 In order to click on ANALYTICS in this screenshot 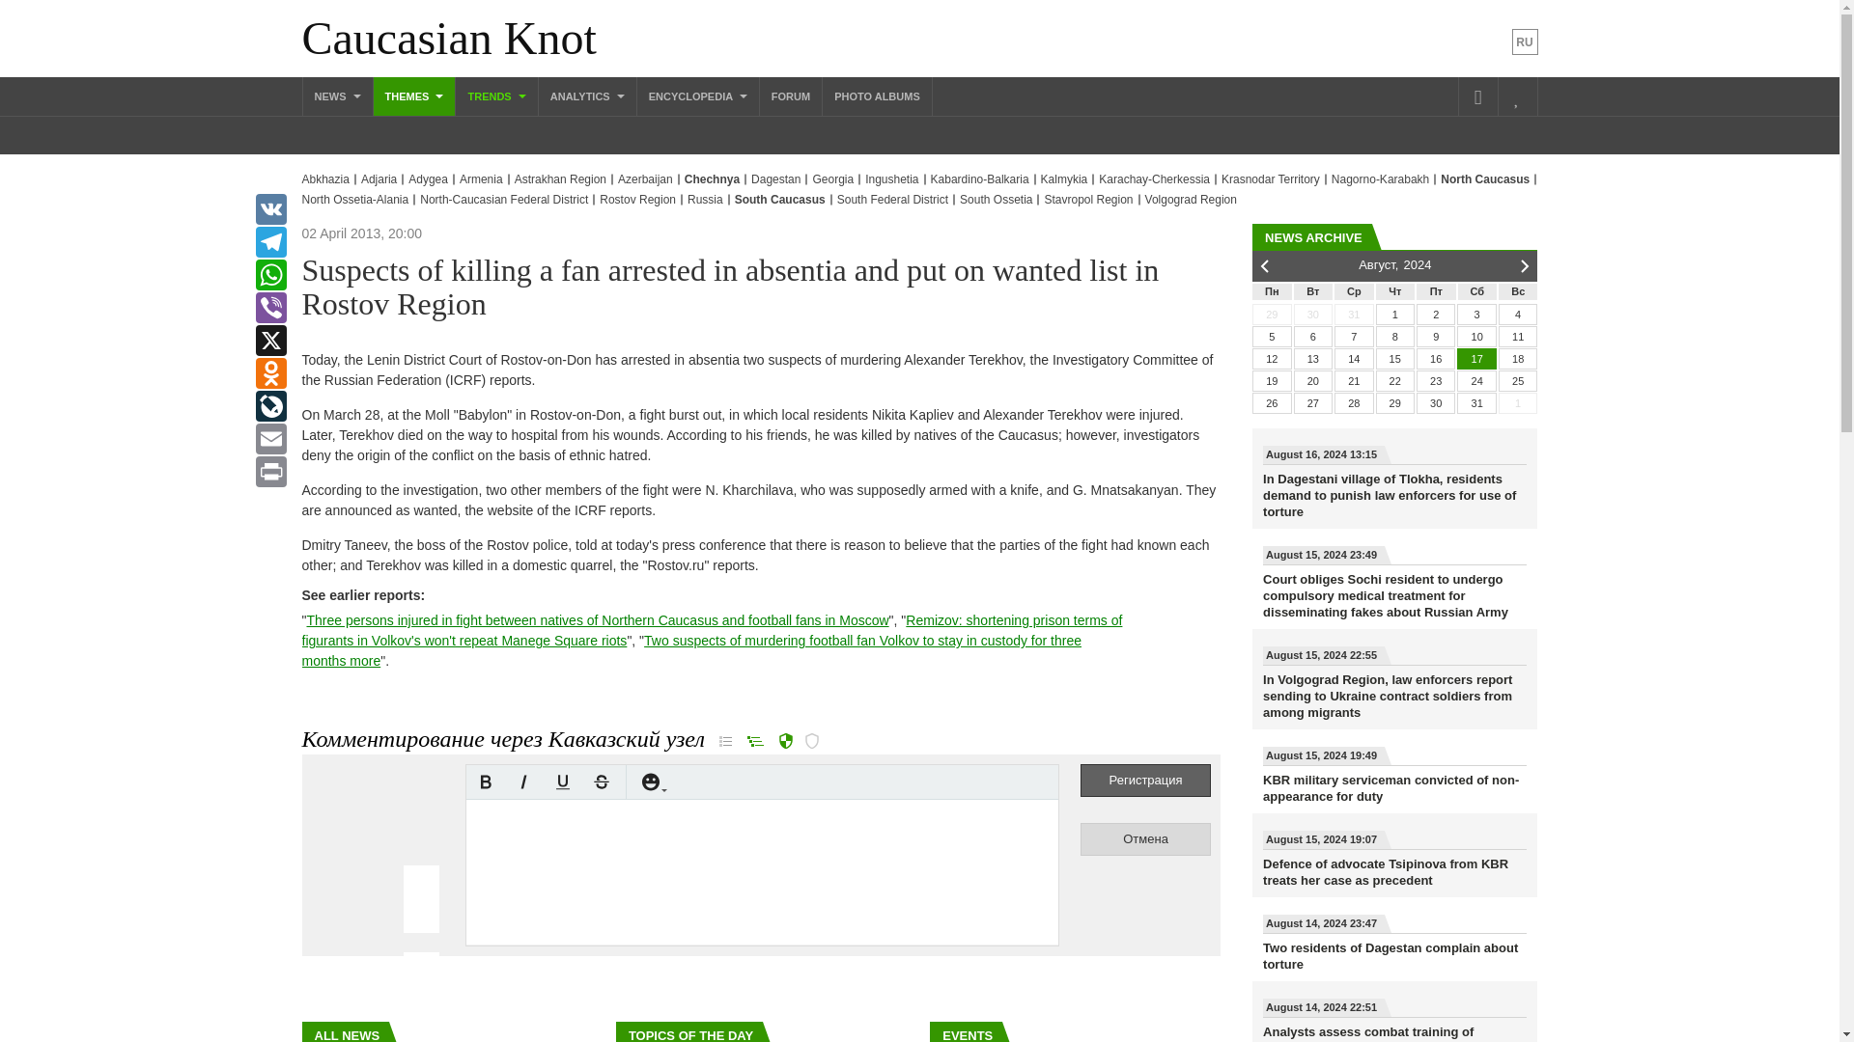, I will do `click(587, 96)`.